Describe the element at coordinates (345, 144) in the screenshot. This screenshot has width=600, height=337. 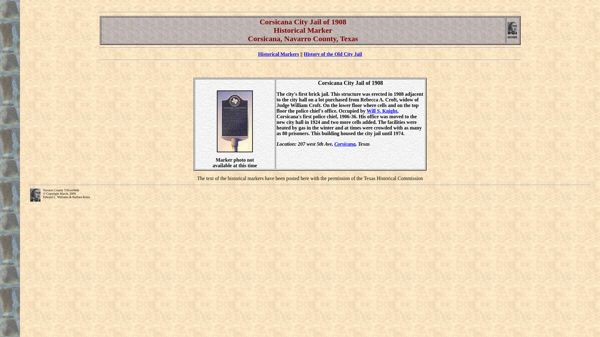
I see `Corsicana` at that location.